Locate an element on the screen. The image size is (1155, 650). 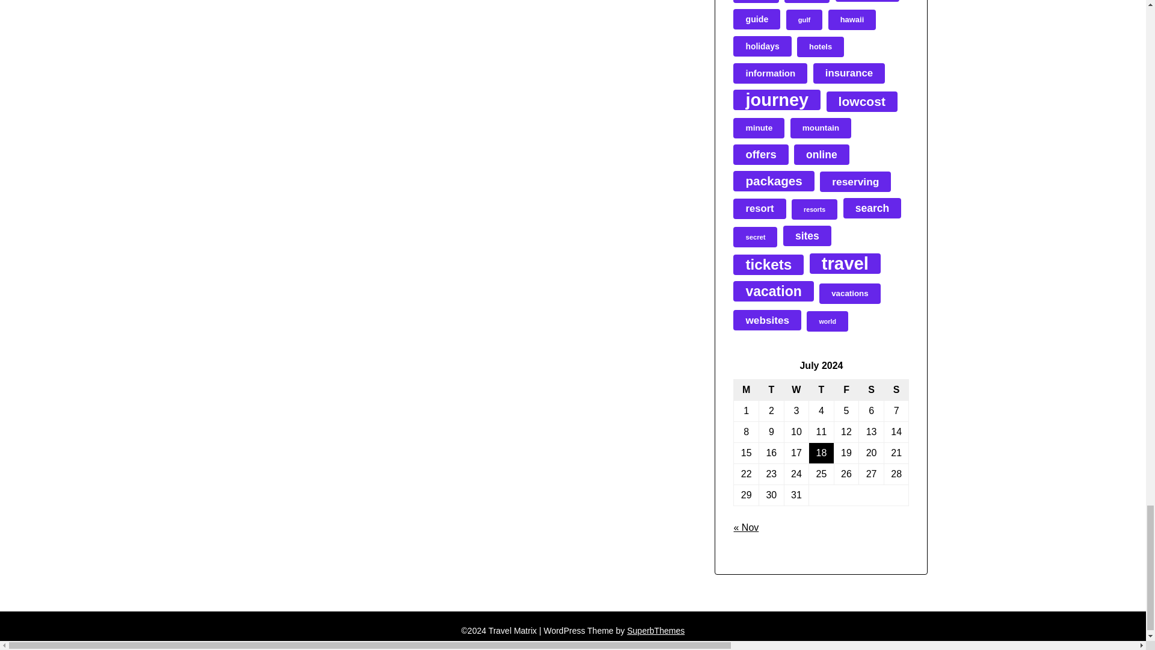
Tuesday is located at coordinates (771, 389).